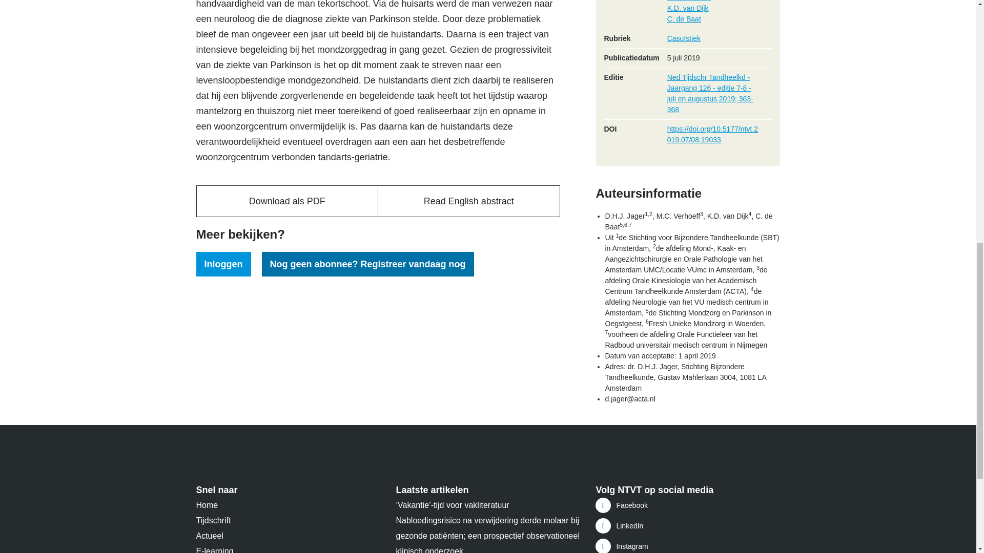  I want to click on M.C. Verhoeff, so click(689, 1).